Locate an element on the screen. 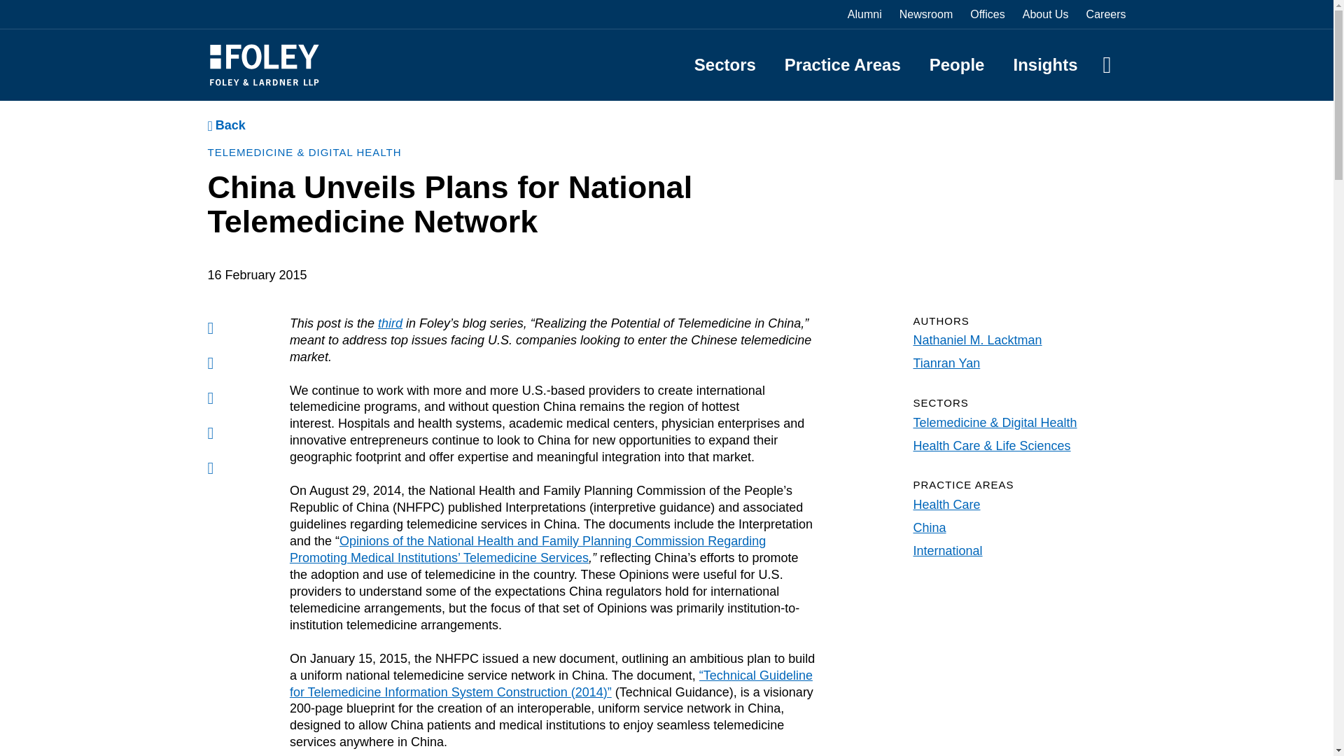 This screenshot has width=1344, height=756. Offices is located at coordinates (988, 14).